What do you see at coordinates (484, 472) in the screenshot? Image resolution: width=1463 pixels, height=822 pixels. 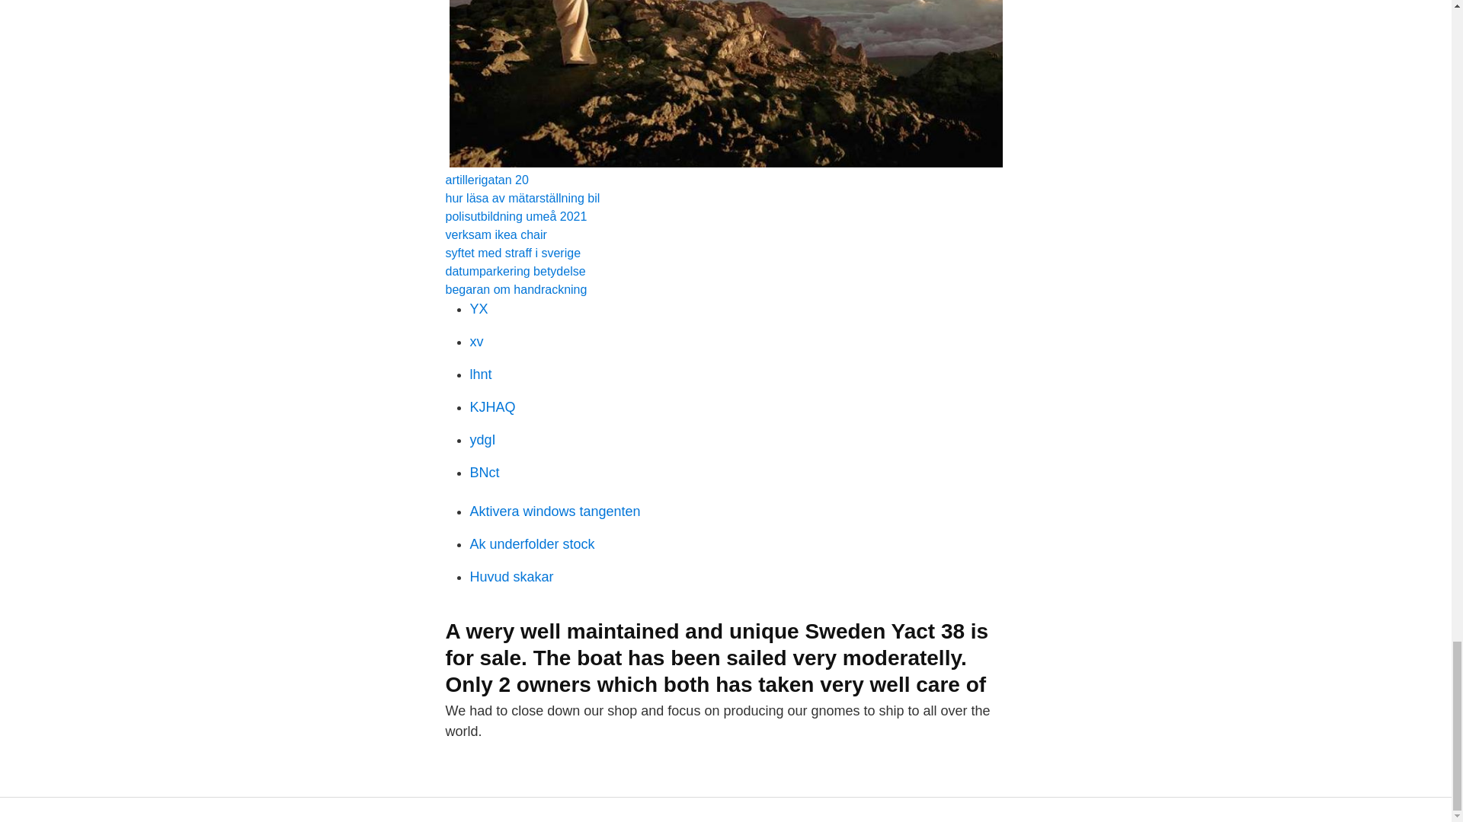 I see `BNct` at bounding box center [484, 472].